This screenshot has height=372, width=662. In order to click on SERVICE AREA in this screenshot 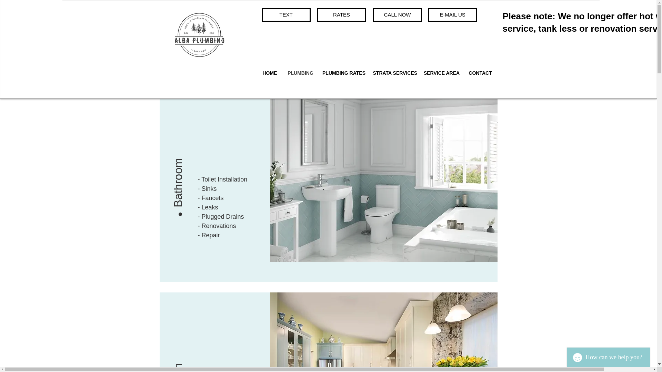, I will do `click(441, 73)`.